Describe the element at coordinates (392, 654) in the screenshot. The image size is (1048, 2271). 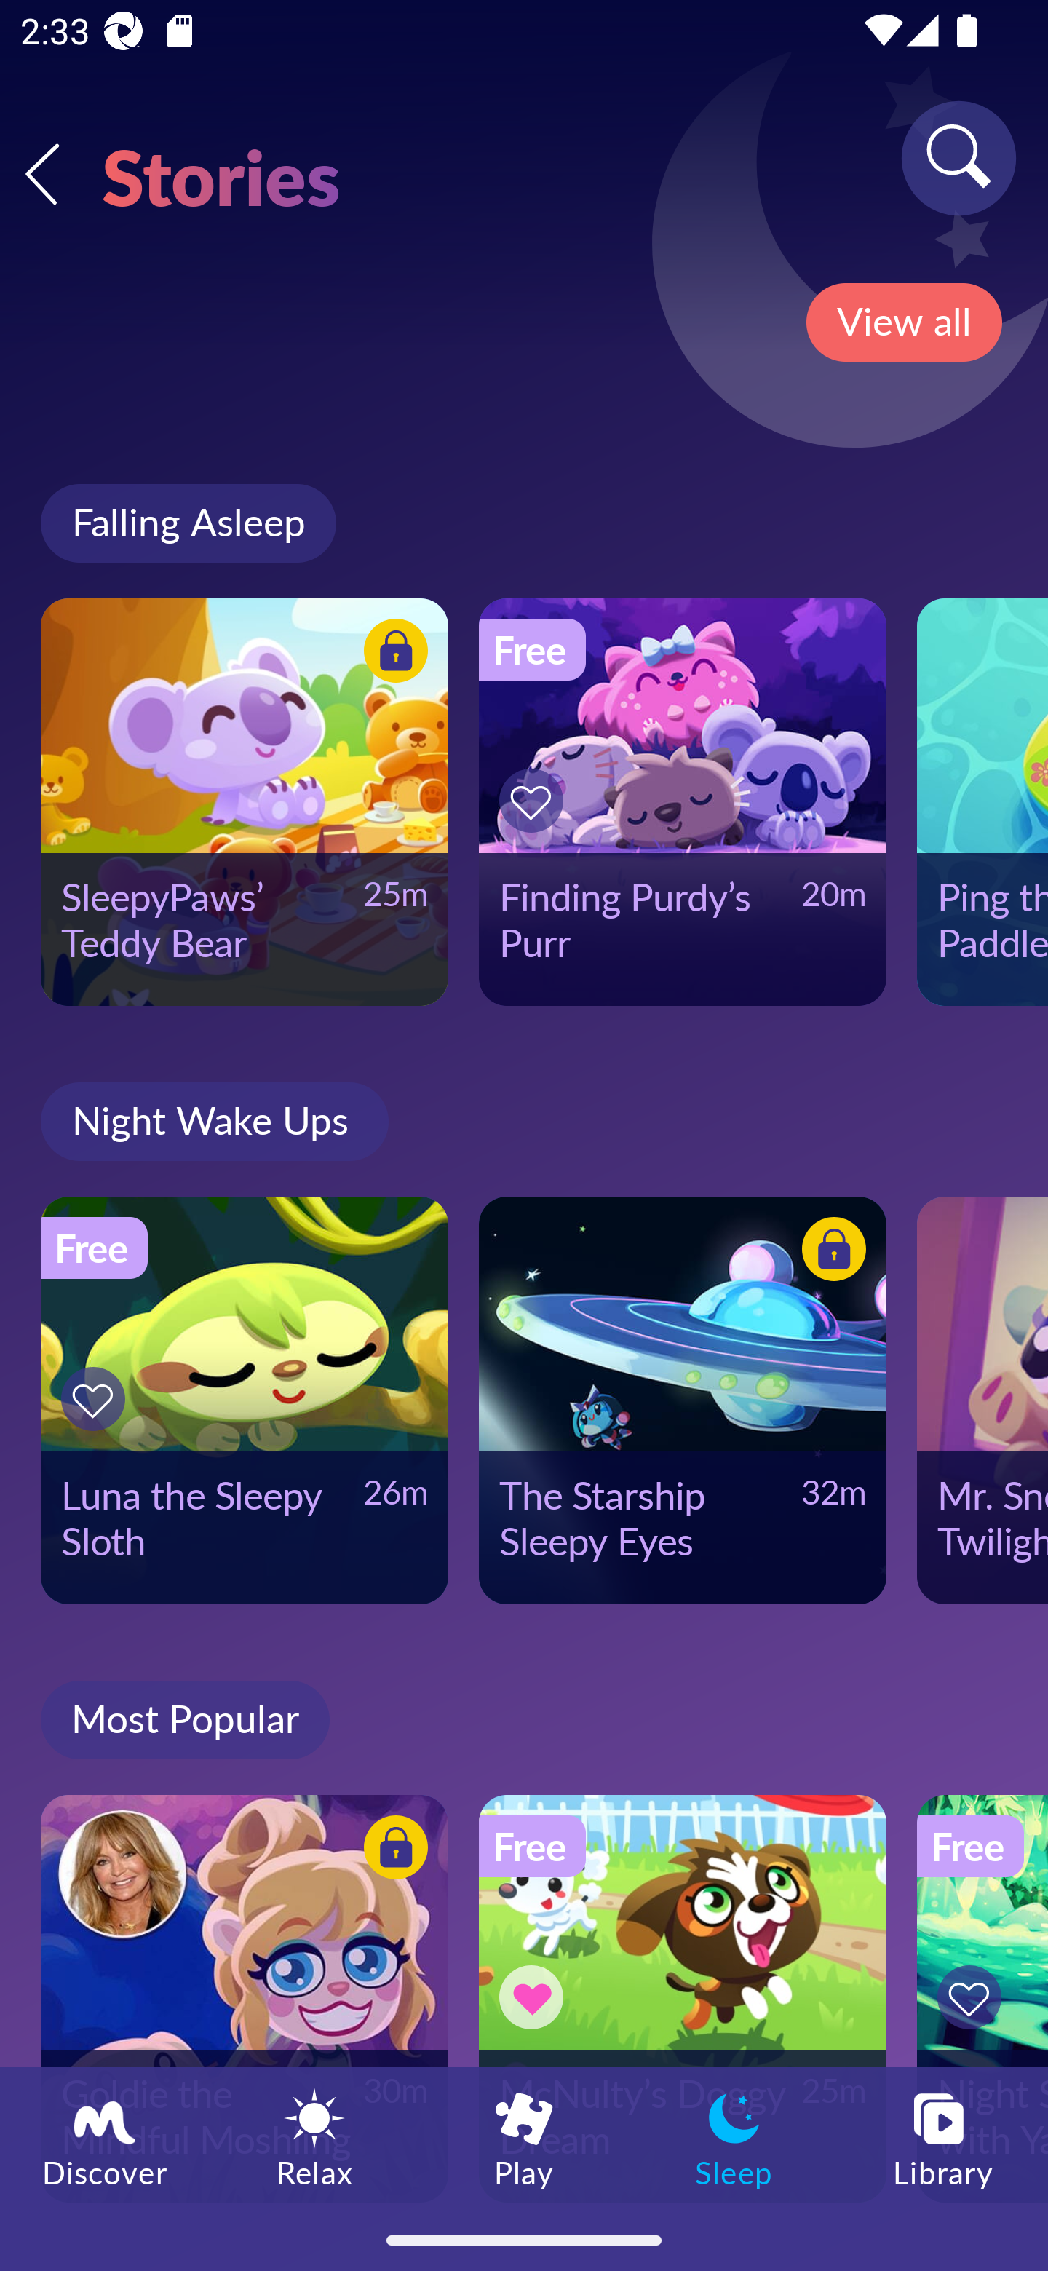
I see `Button` at that location.